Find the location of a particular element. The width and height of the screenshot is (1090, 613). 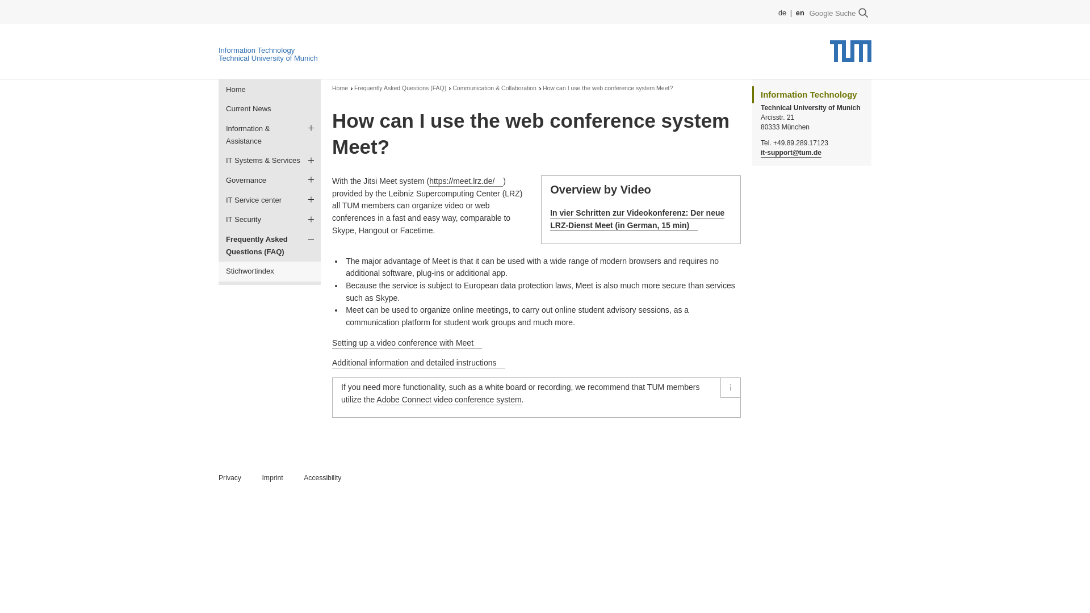

Deutsch is located at coordinates (782, 12).